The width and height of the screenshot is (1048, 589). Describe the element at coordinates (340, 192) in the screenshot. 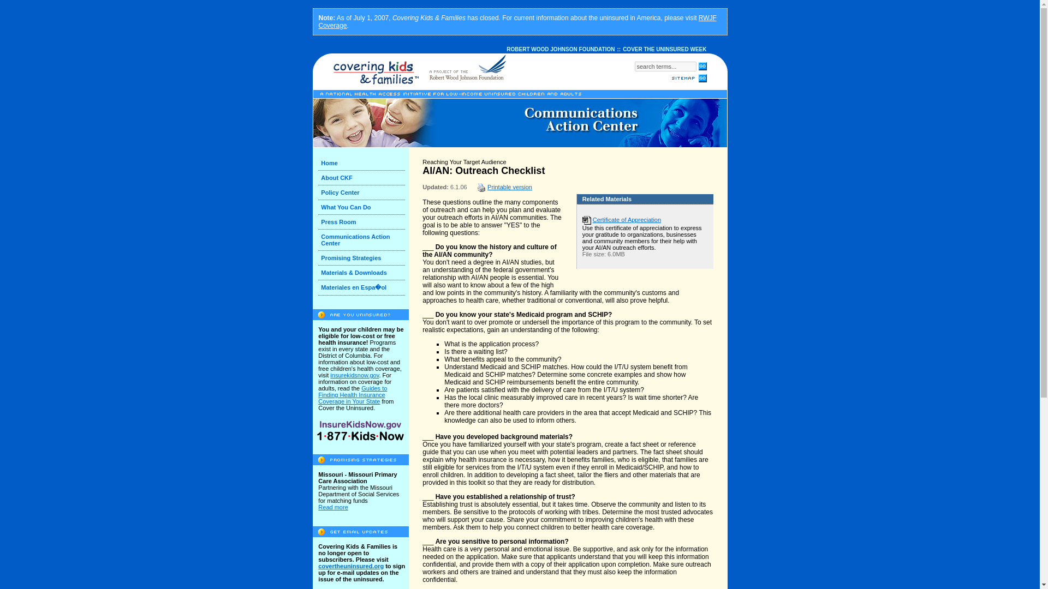

I see `Policy Center` at that location.